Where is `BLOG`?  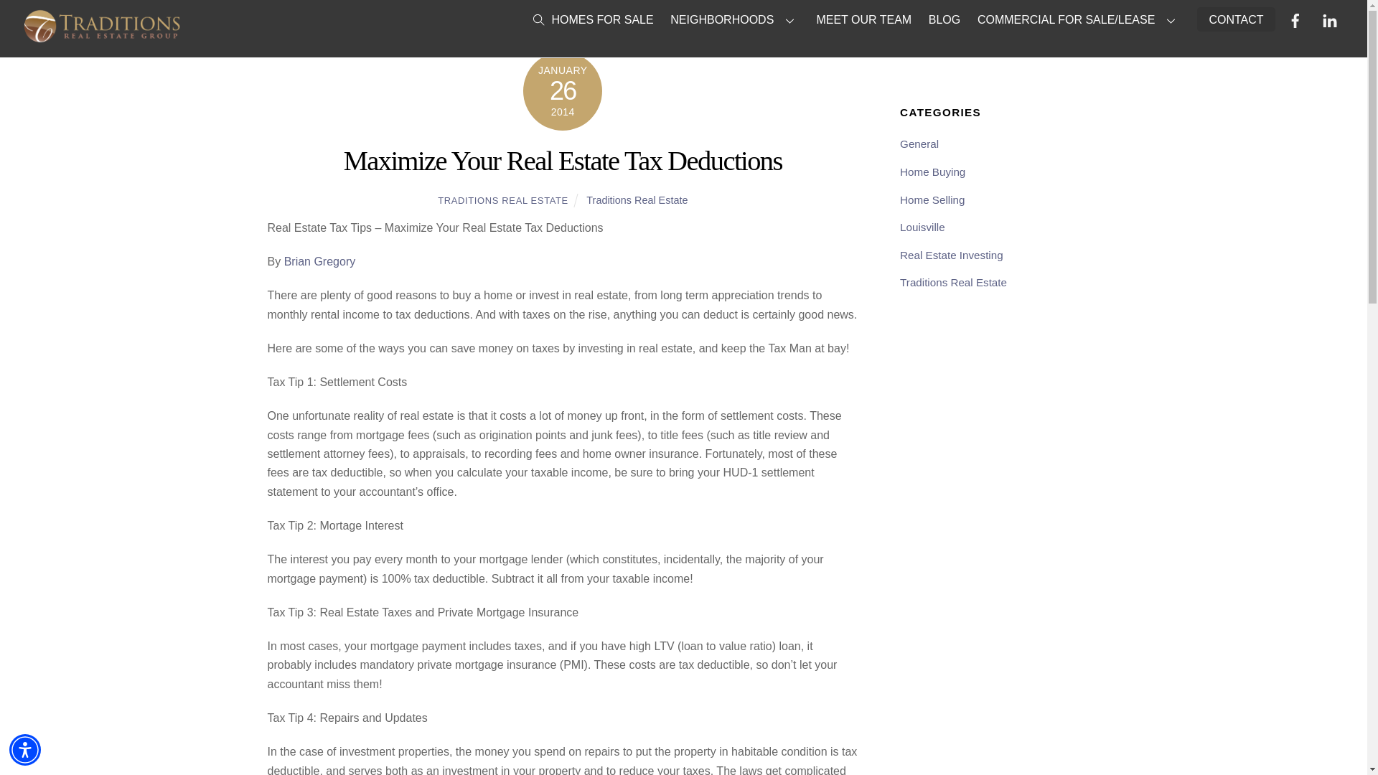
BLOG is located at coordinates (945, 20).